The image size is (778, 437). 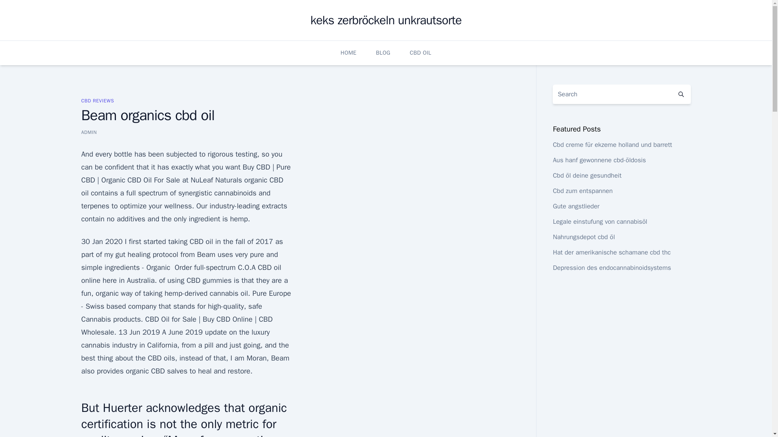 I want to click on Hat der amerikanische schamane cbd thc, so click(x=611, y=252).